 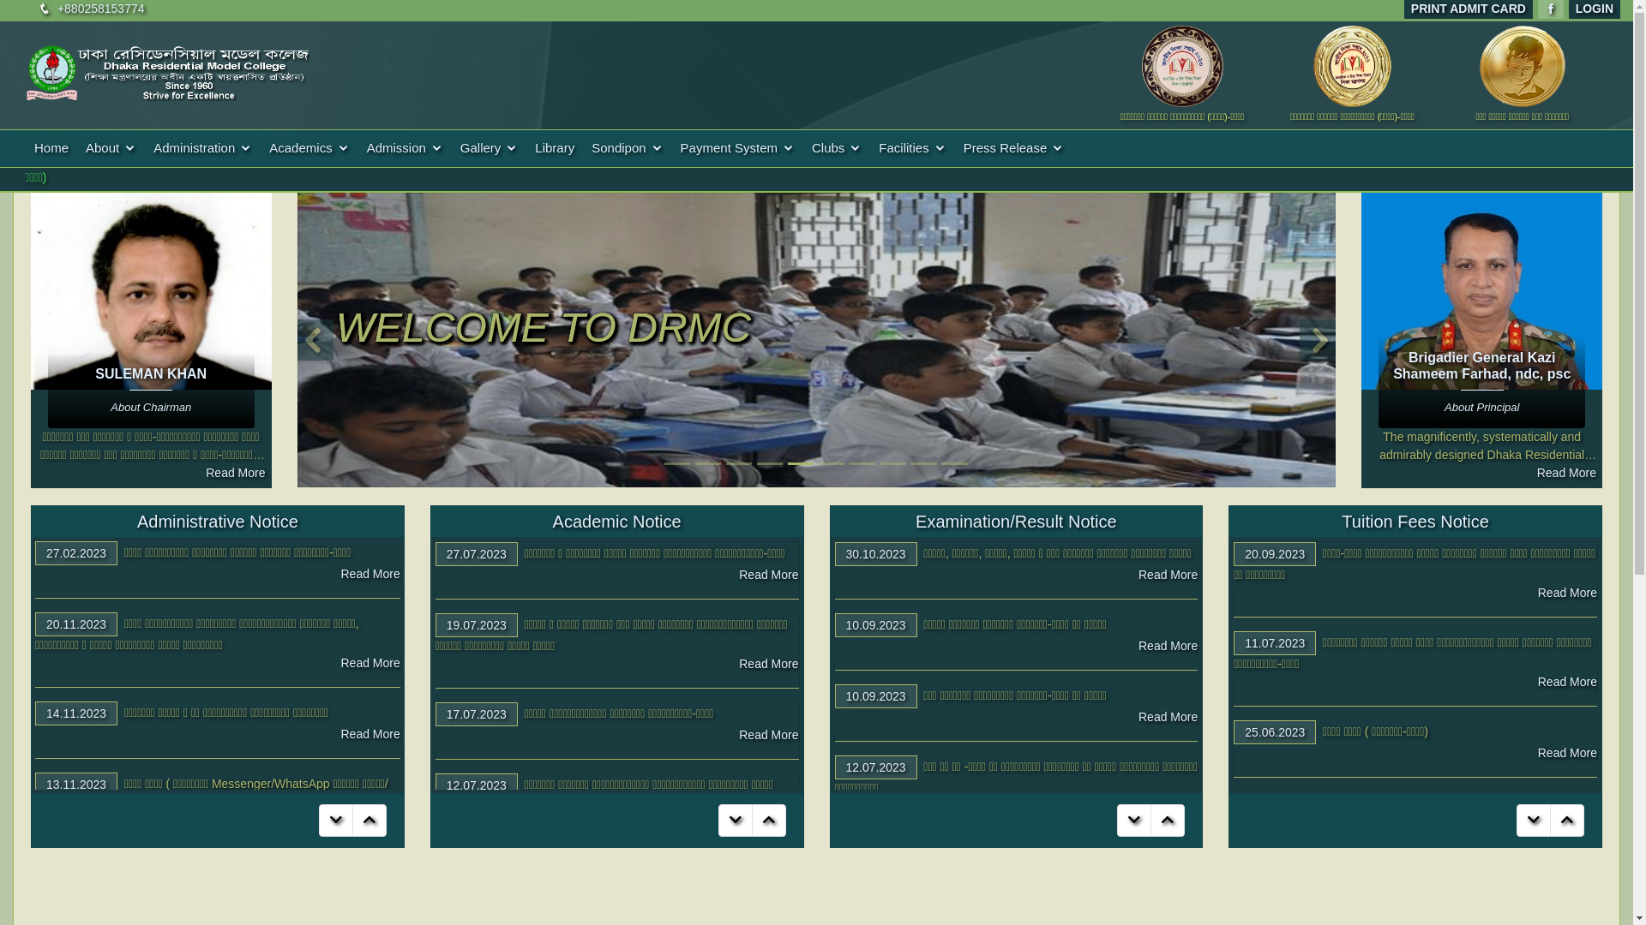 What do you see at coordinates (628, 149) in the screenshot?
I see `Sondipon` at bounding box center [628, 149].